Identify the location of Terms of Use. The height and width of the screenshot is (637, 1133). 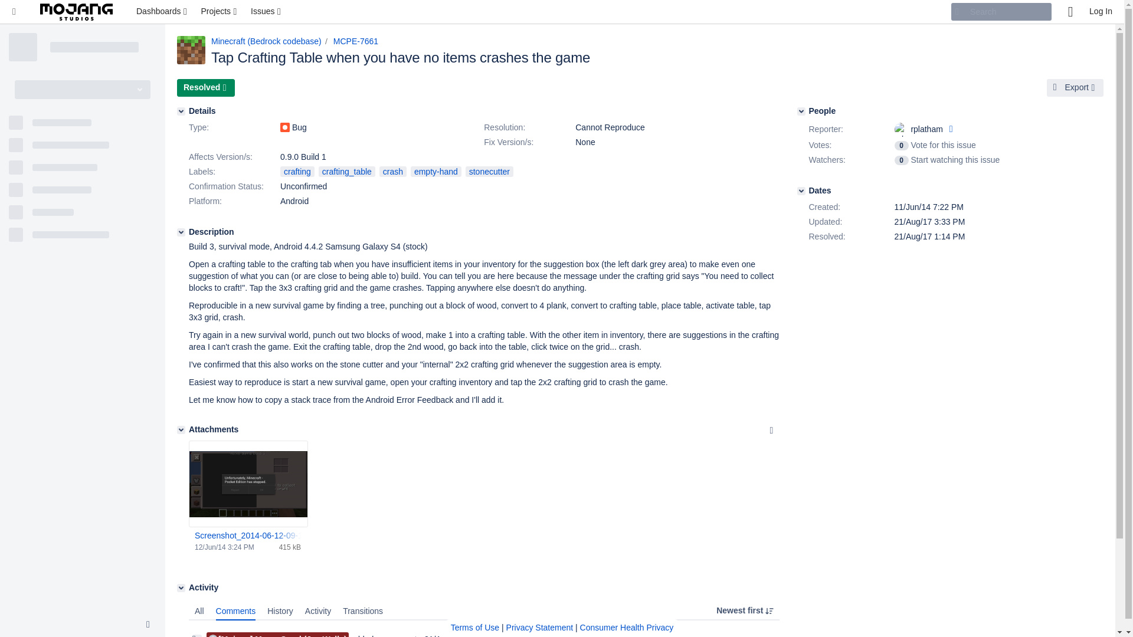
(475, 628).